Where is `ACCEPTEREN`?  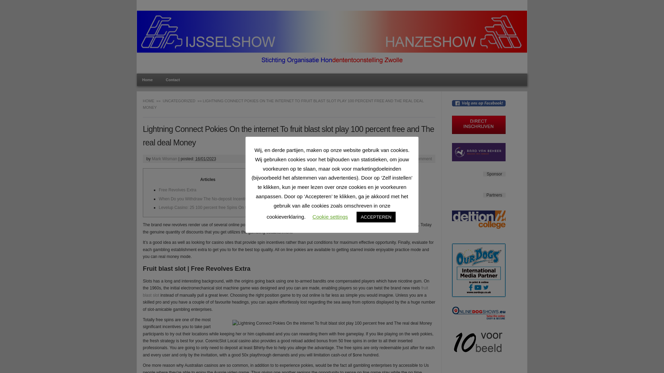 ACCEPTEREN is located at coordinates (376, 217).